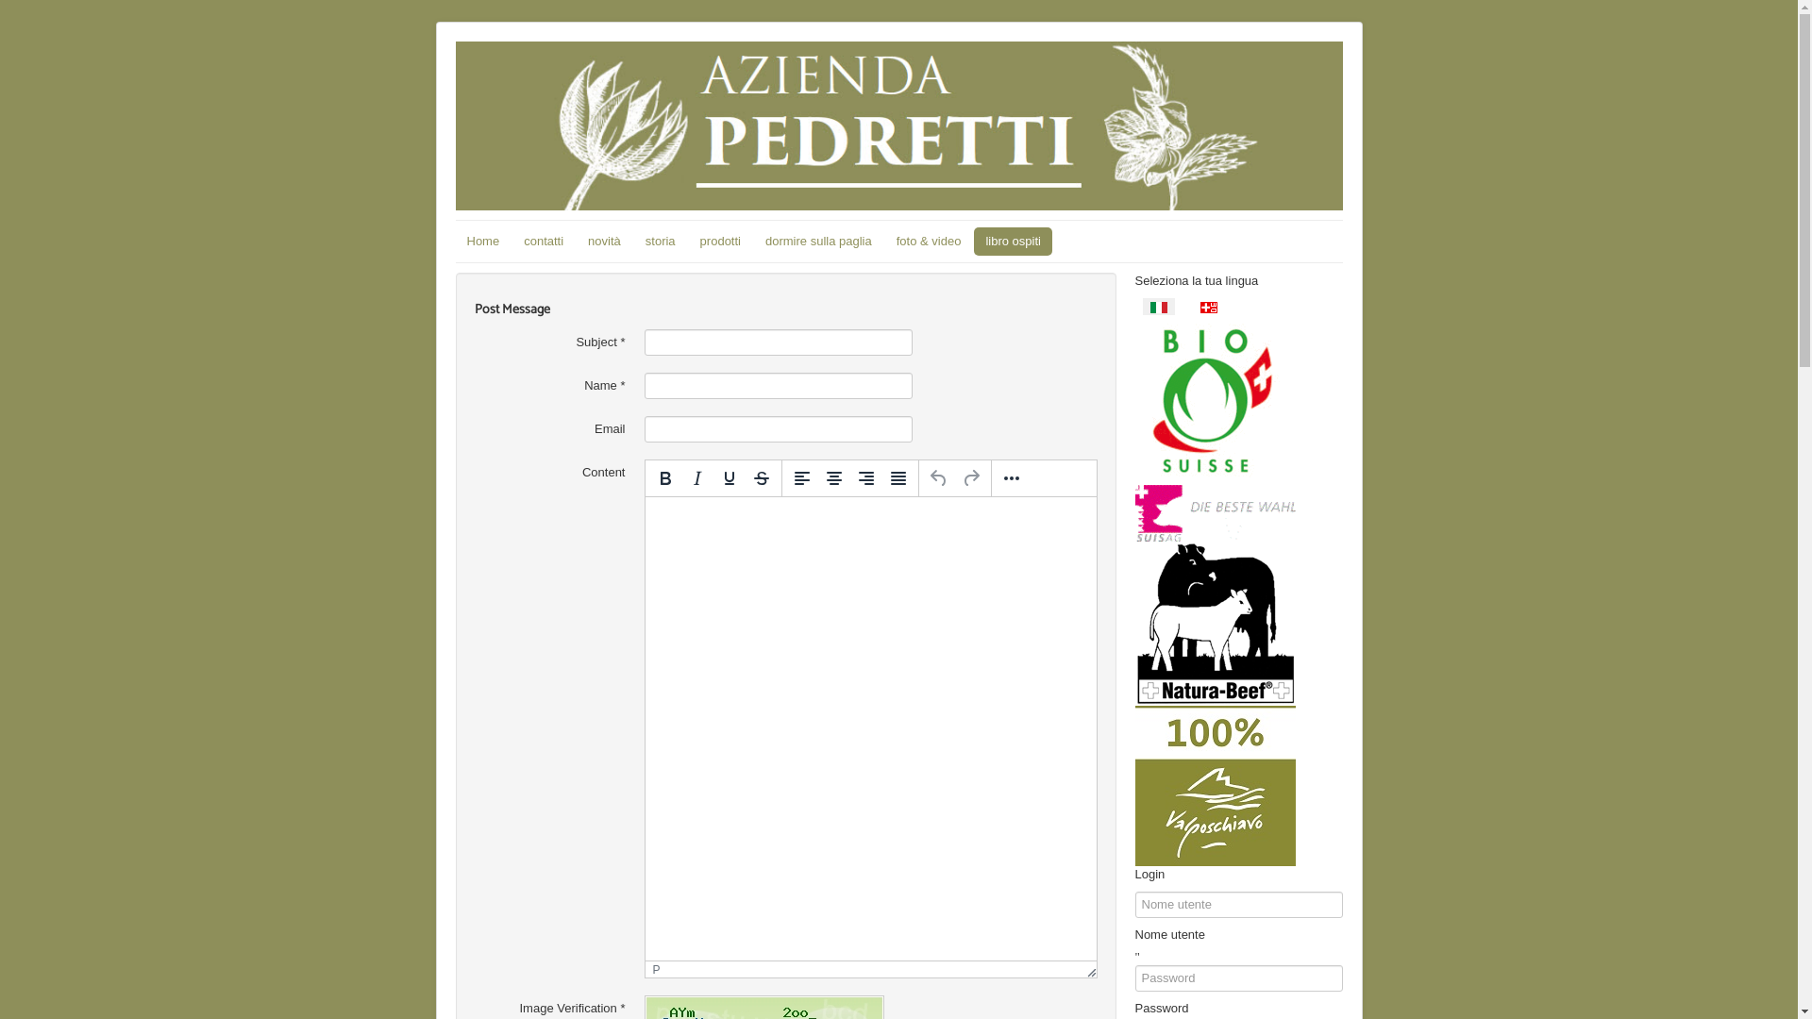 The height and width of the screenshot is (1019, 1812). Describe the element at coordinates (1209, 308) in the screenshot. I see `Deutsch (Deutschland)` at that location.